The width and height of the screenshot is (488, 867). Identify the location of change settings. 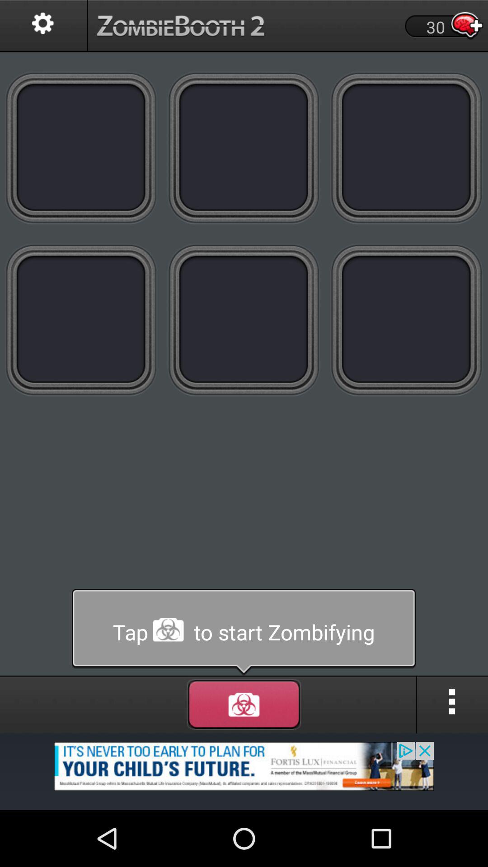
(43, 26).